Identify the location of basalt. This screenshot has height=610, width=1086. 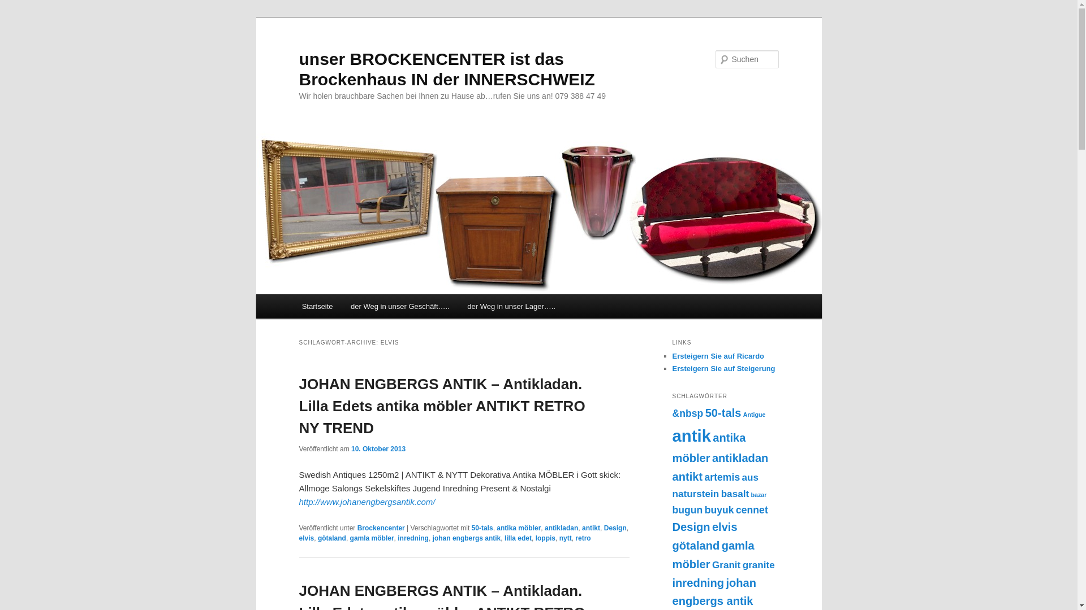
(735, 494).